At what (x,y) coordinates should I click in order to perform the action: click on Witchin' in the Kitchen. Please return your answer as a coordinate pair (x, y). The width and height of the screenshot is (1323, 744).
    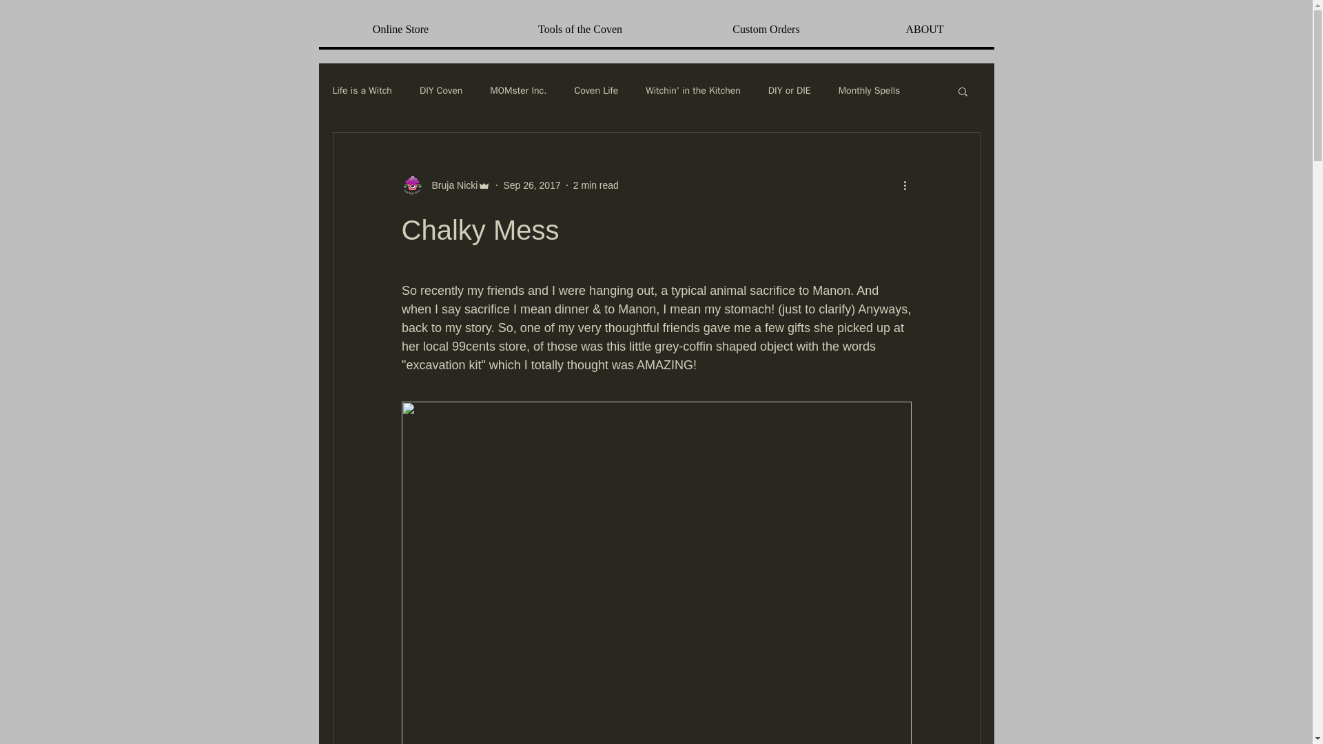
    Looking at the image, I should click on (693, 91).